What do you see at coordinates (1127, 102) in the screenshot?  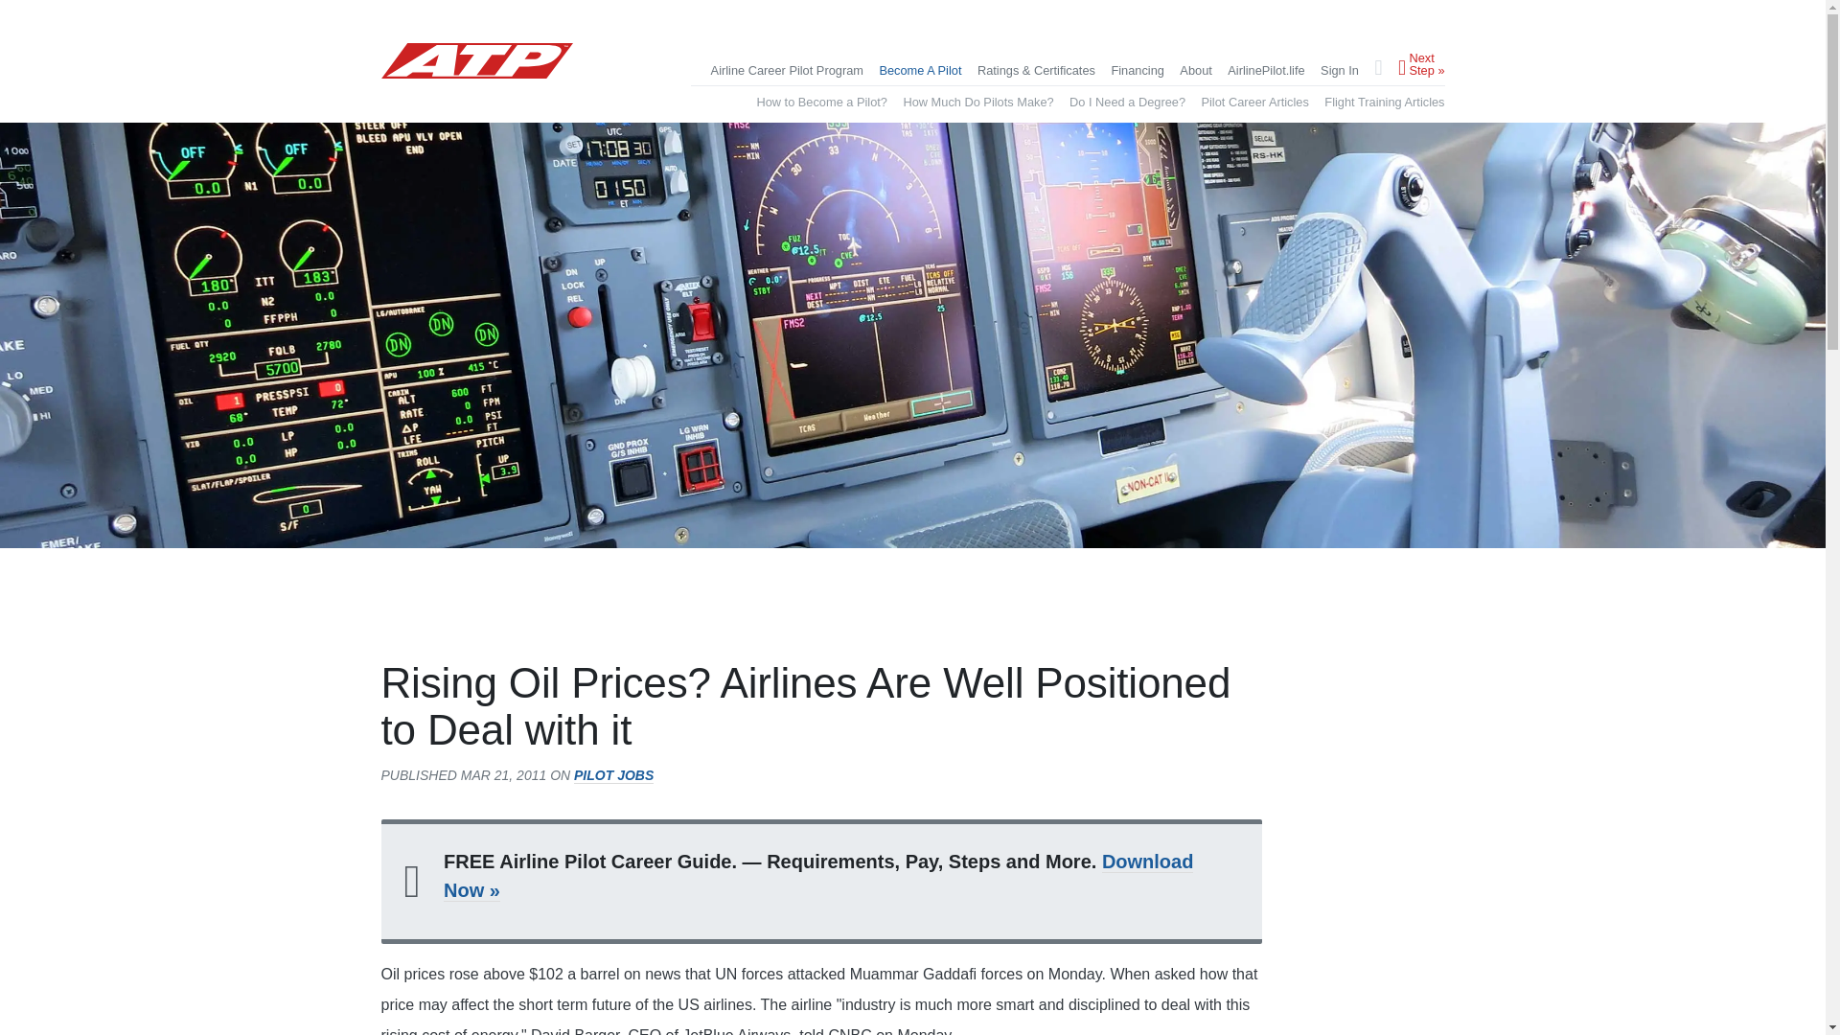 I see `Do I Need a Degree?` at bounding box center [1127, 102].